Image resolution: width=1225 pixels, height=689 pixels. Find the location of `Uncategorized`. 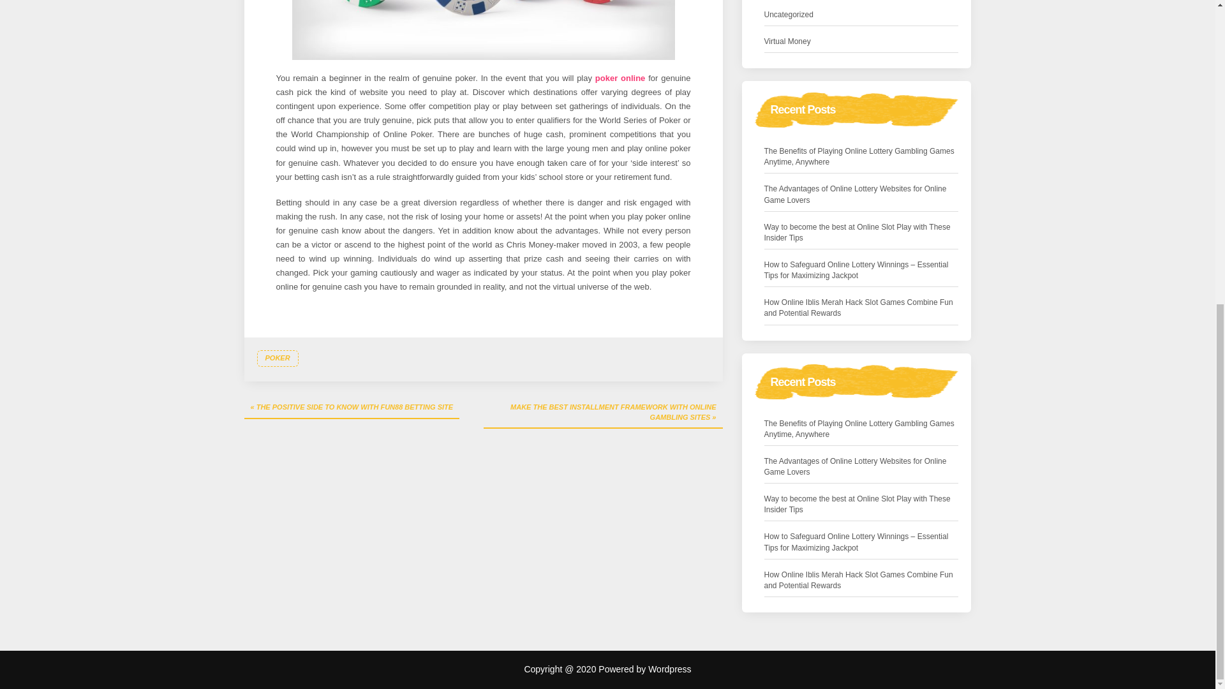

Uncategorized is located at coordinates (789, 14).